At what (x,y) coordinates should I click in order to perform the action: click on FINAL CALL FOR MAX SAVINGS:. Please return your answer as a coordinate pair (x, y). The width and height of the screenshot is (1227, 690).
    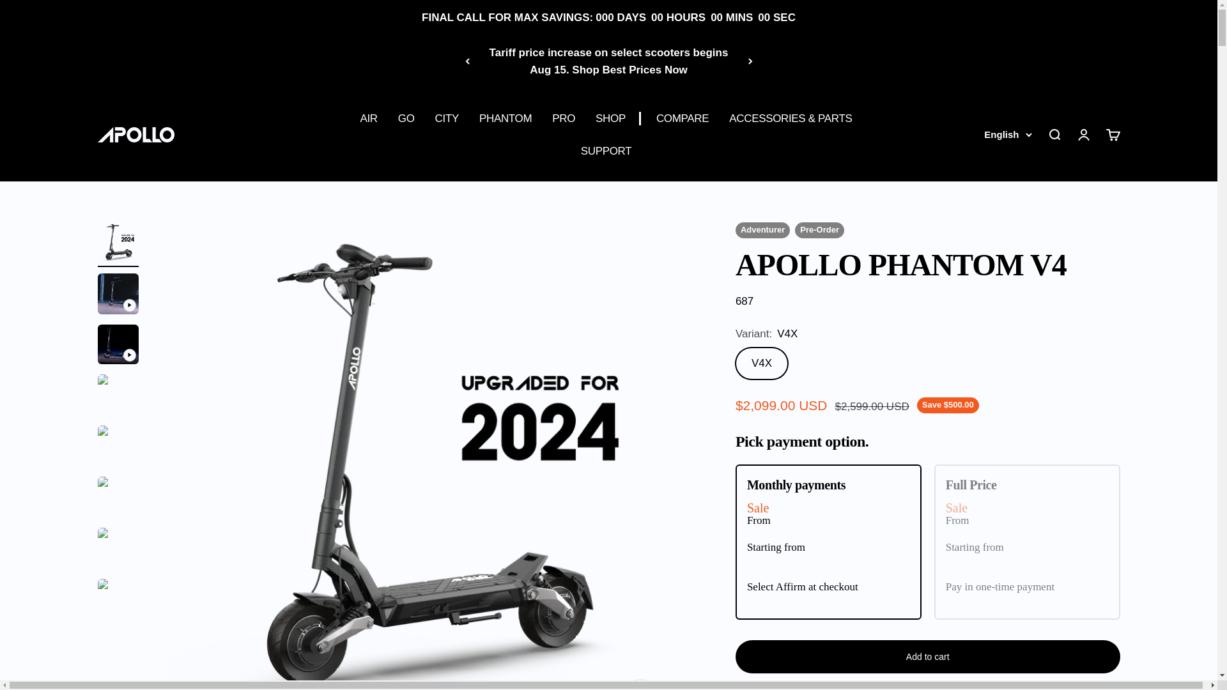
    Looking at the image, I should click on (507, 17).